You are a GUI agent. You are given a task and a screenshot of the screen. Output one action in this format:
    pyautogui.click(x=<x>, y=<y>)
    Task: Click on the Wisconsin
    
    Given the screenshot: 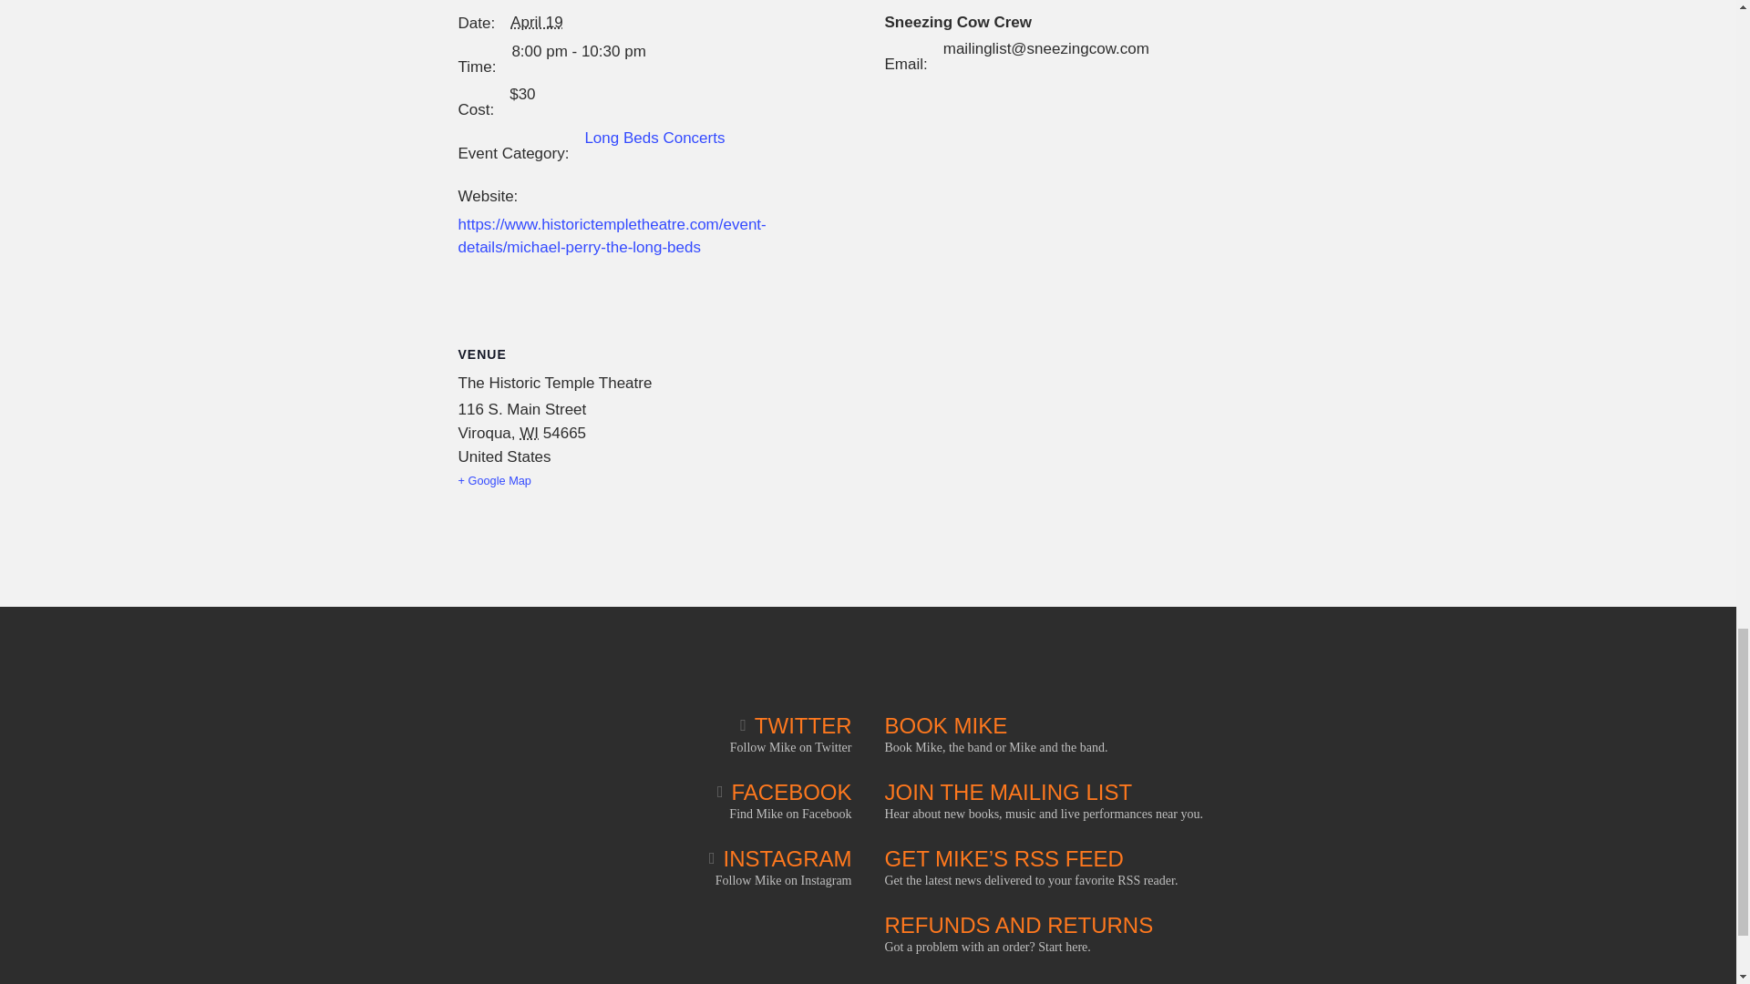 What is the action you would take?
    pyautogui.click(x=529, y=432)
    